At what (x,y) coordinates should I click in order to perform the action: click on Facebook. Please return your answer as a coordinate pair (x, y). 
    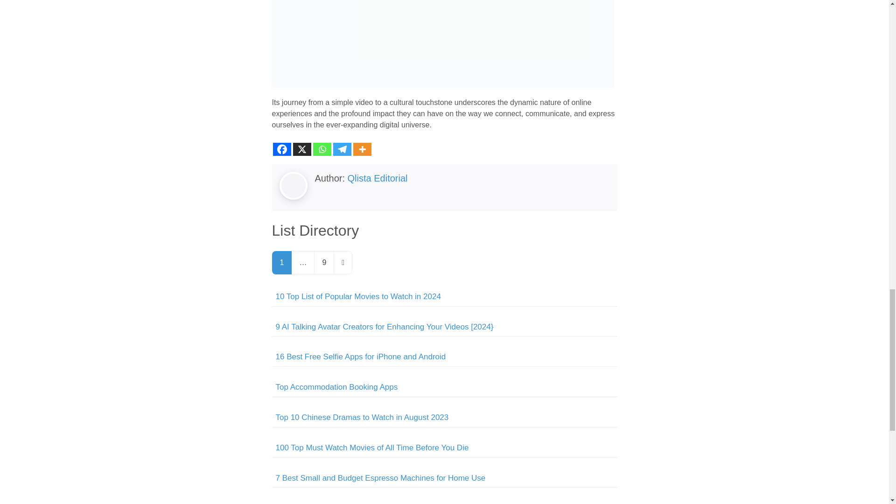
    Looking at the image, I should click on (281, 149).